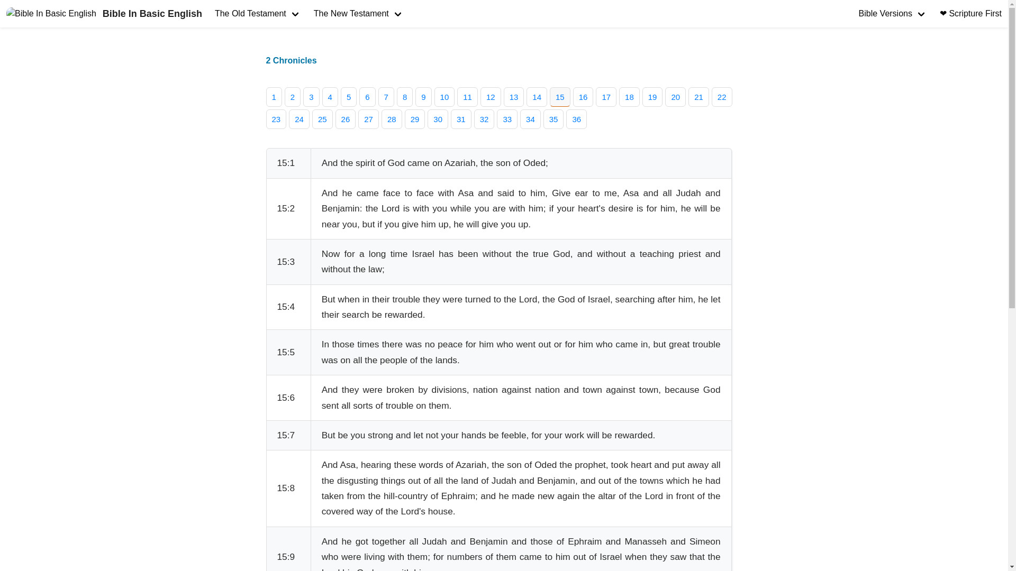  Describe the element at coordinates (104, 14) in the screenshot. I see `Bible In Basic English` at that location.